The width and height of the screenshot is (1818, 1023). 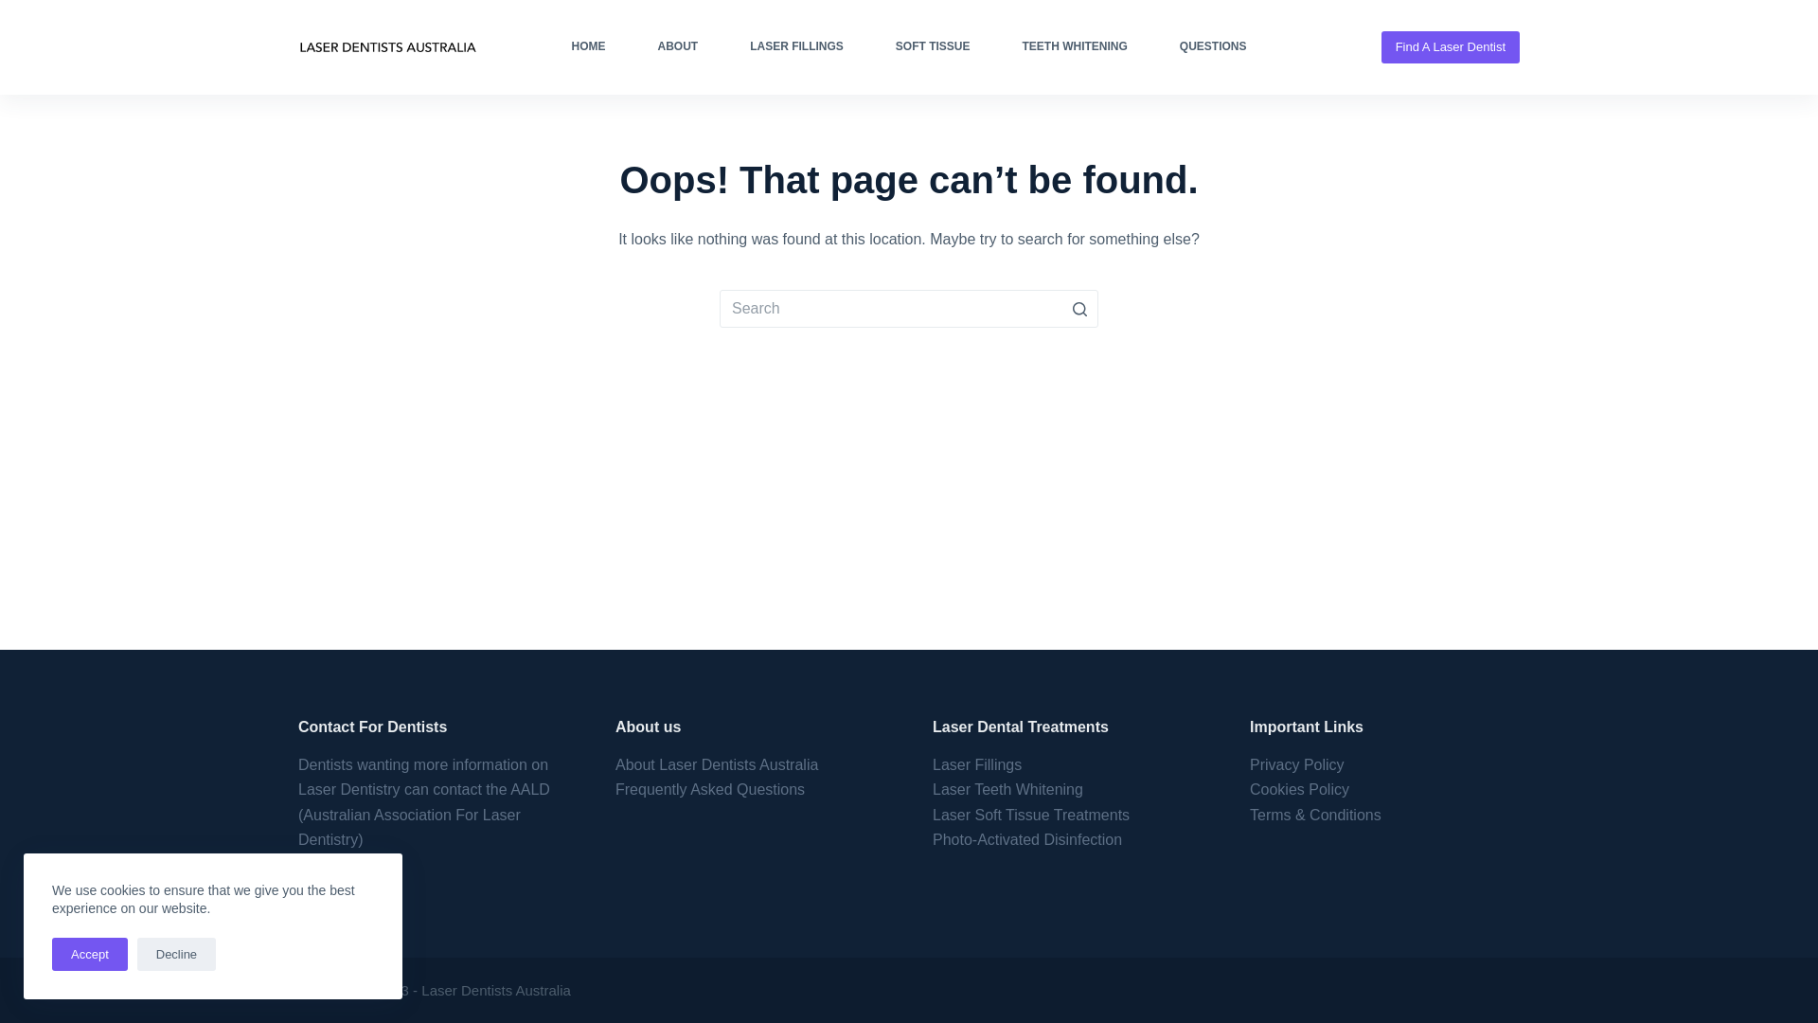 I want to click on AALD (Australian Association For Laser Dentistry), so click(x=424, y=815).